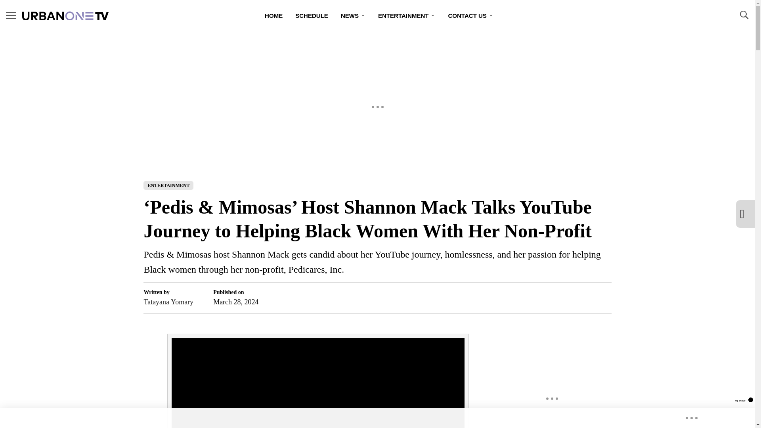 This screenshot has width=761, height=428. I want to click on MENU, so click(11, 16).